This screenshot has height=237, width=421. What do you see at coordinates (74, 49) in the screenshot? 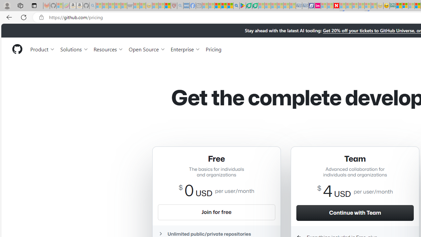
I see `Solutions` at bounding box center [74, 49].